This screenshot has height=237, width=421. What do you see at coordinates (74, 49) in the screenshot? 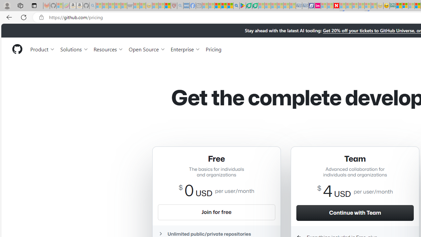
I see `Solutions` at bounding box center [74, 49].